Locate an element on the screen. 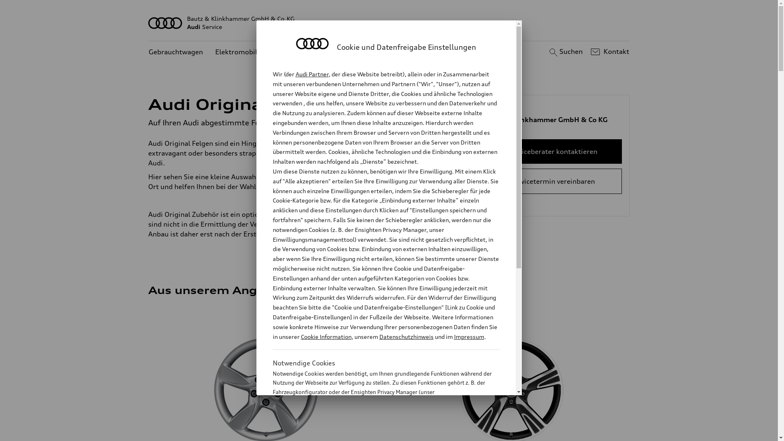 Image resolution: width=784 pixels, height=441 pixels. Kontakt is located at coordinates (609, 52).